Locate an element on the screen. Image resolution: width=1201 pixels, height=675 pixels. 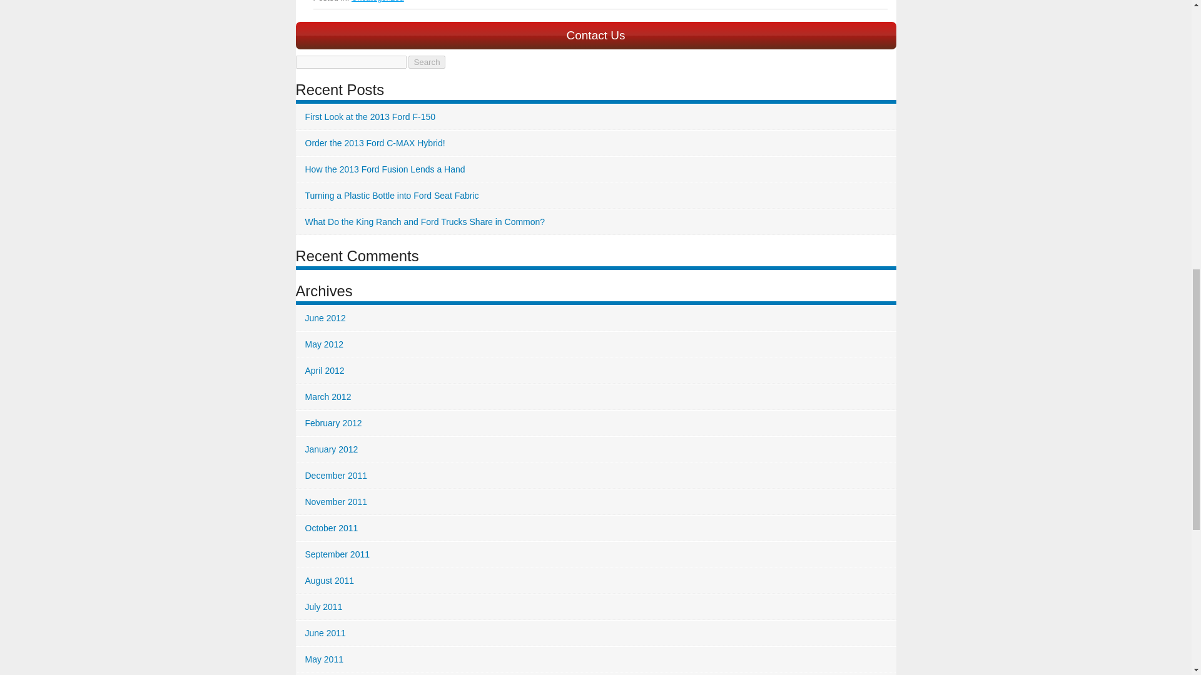
December 2011 is located at coordinates (595, 475).